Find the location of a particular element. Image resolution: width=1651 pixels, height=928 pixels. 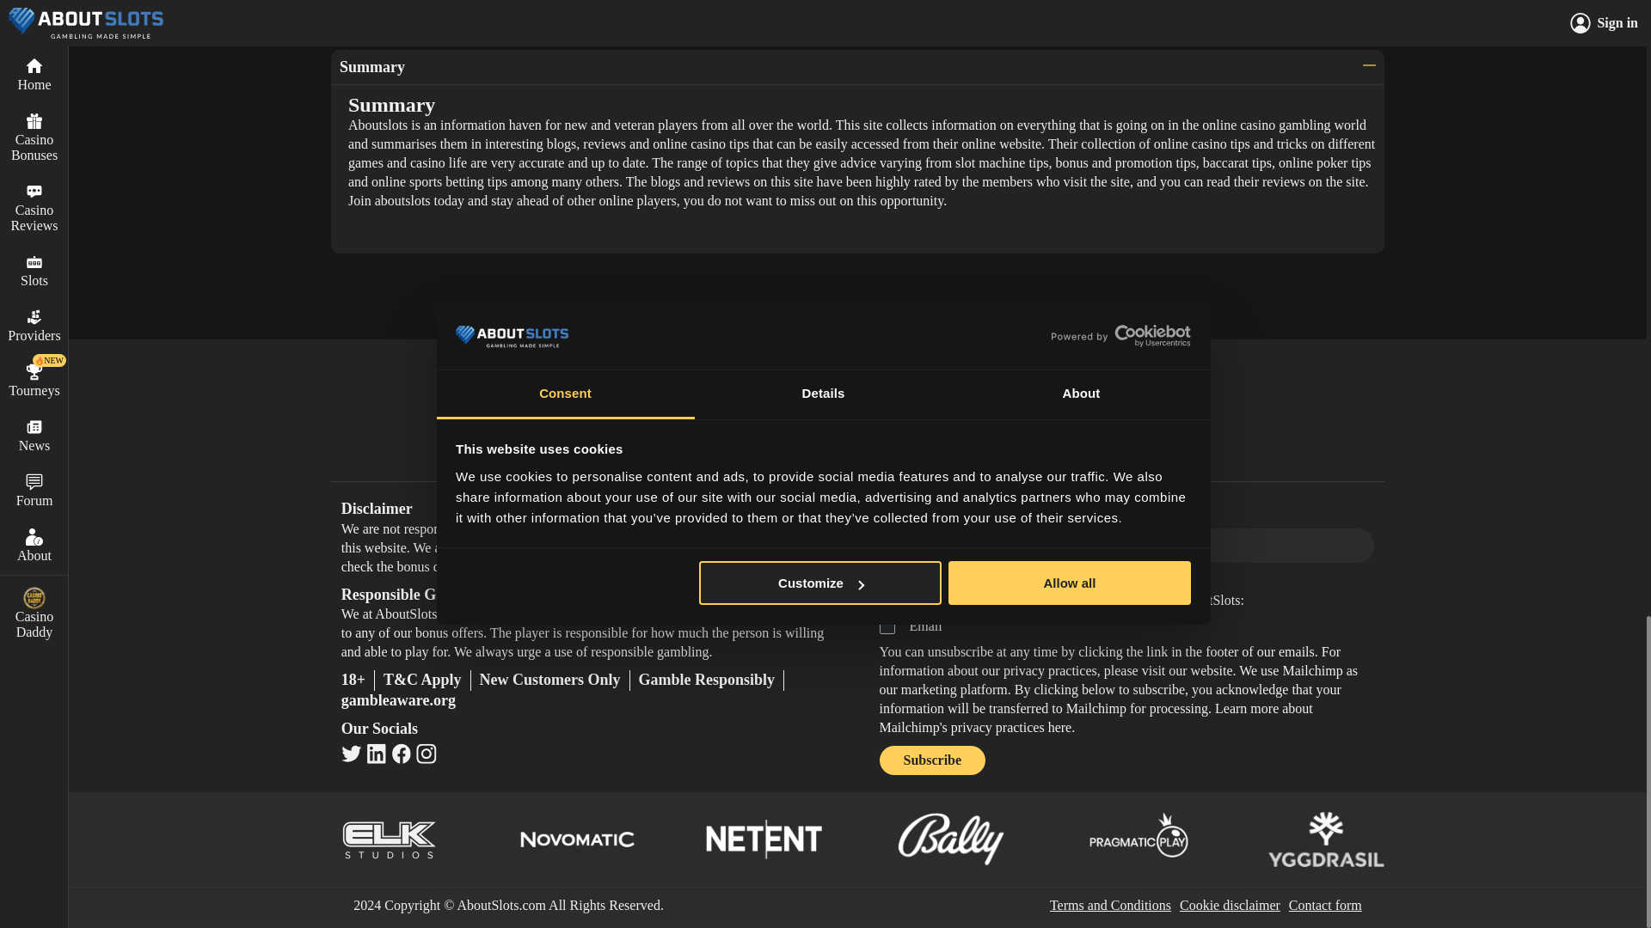

CasinoDaddy-Instagram is located at coordinates (427, 753).